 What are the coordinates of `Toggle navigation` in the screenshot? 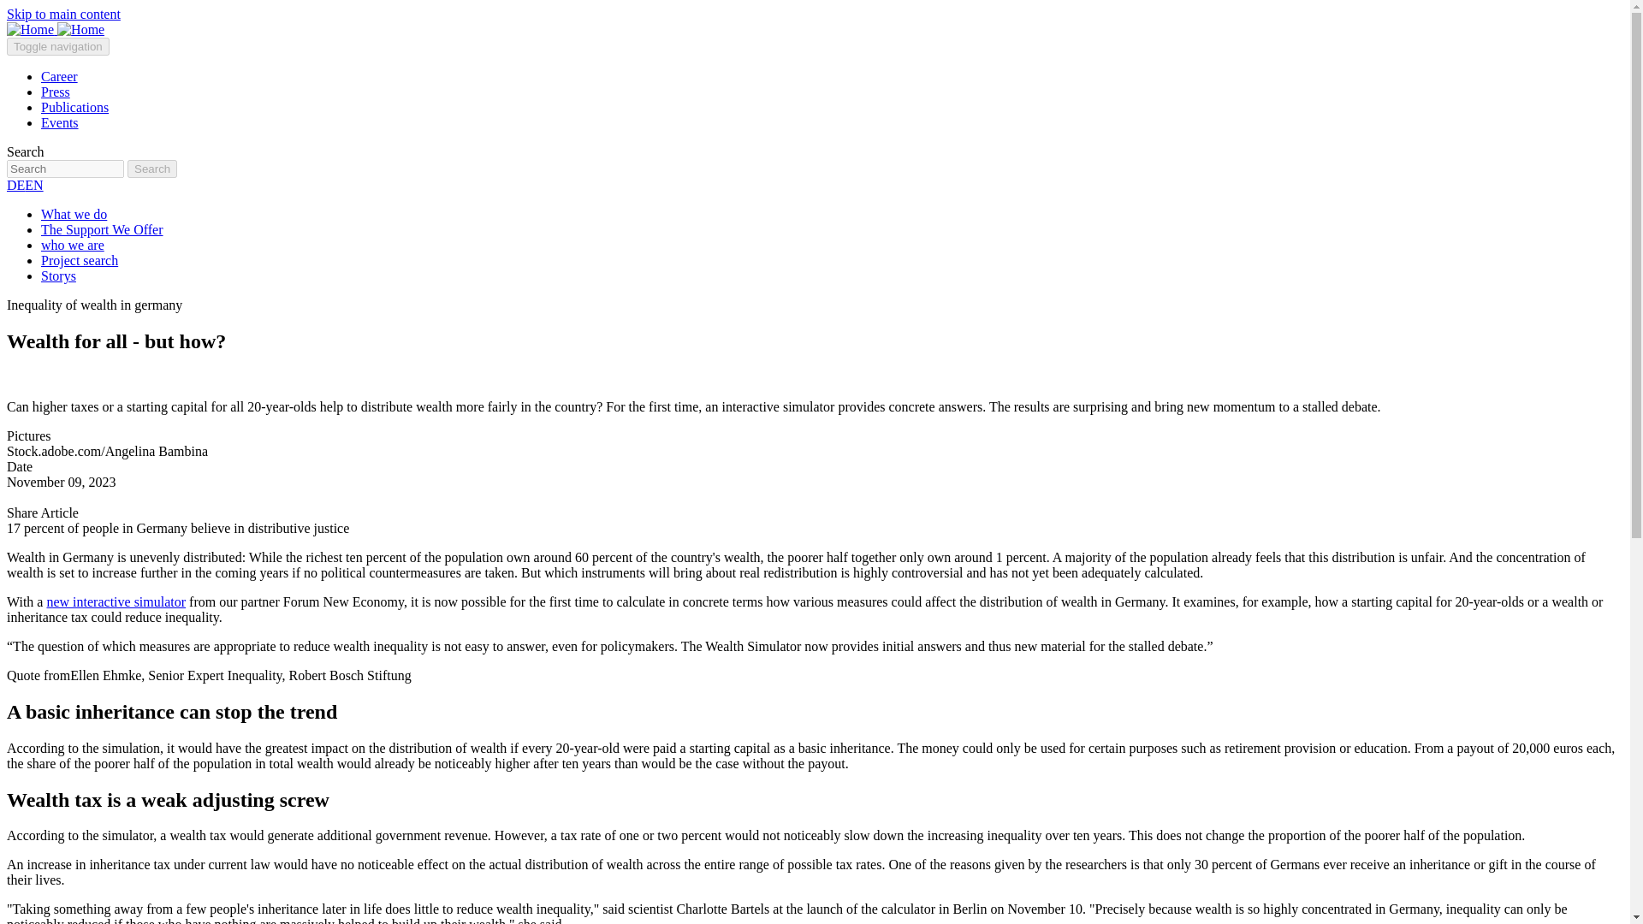 It's located at (58, 46).